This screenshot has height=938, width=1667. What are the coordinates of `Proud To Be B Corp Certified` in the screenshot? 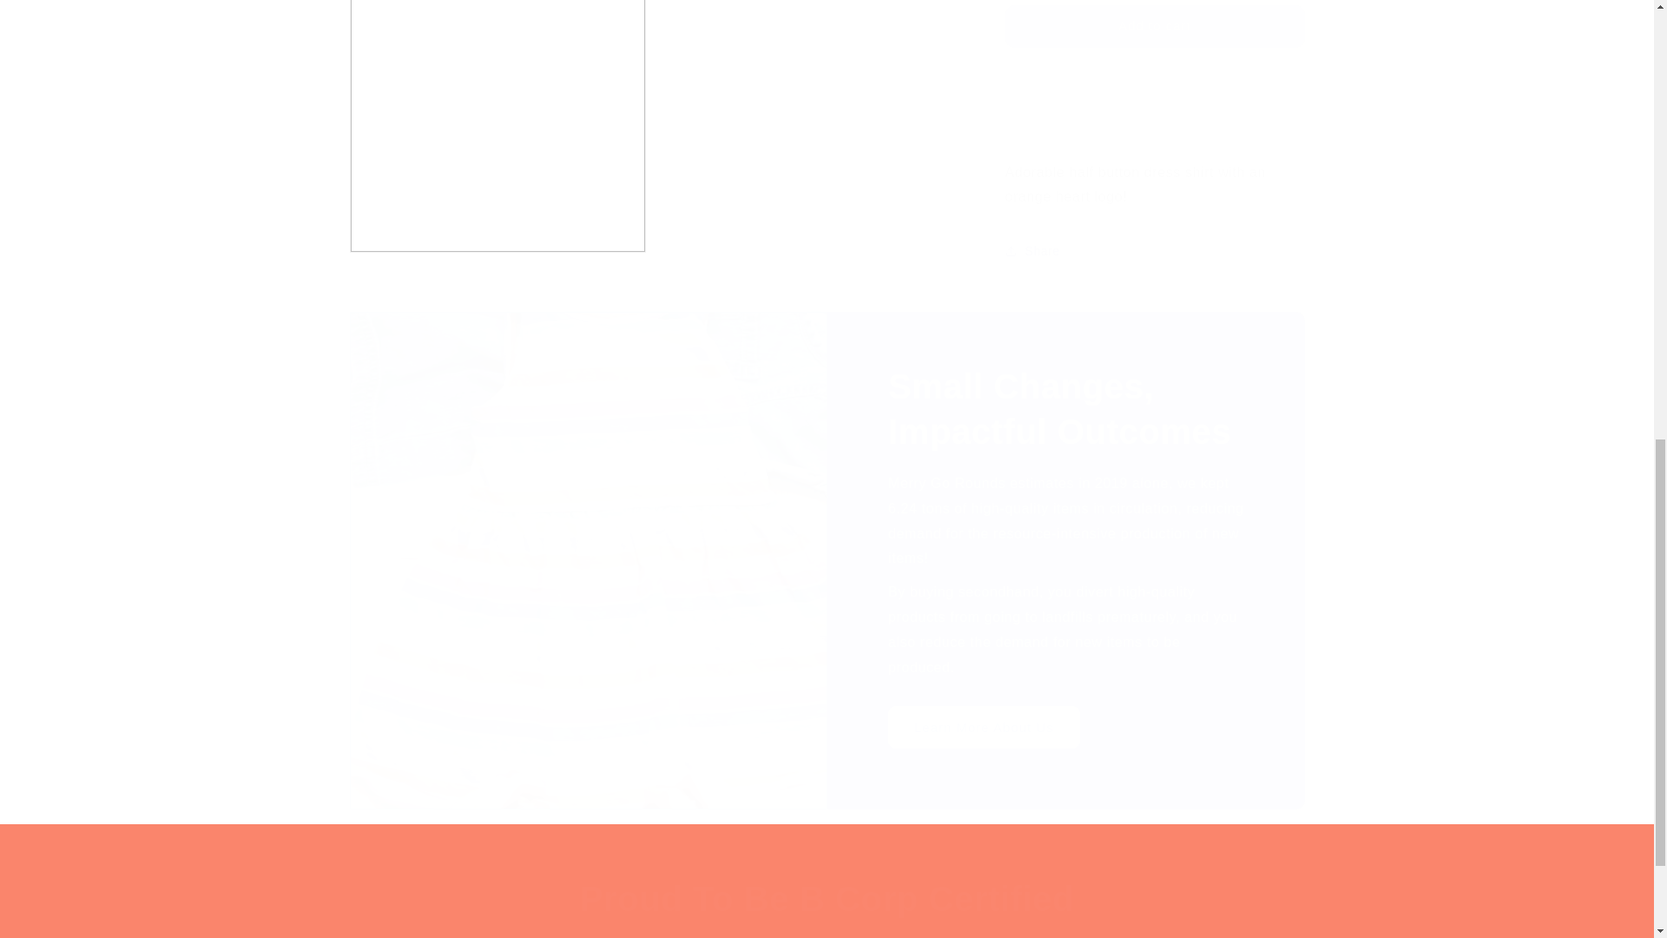 It's located at (827, 898).